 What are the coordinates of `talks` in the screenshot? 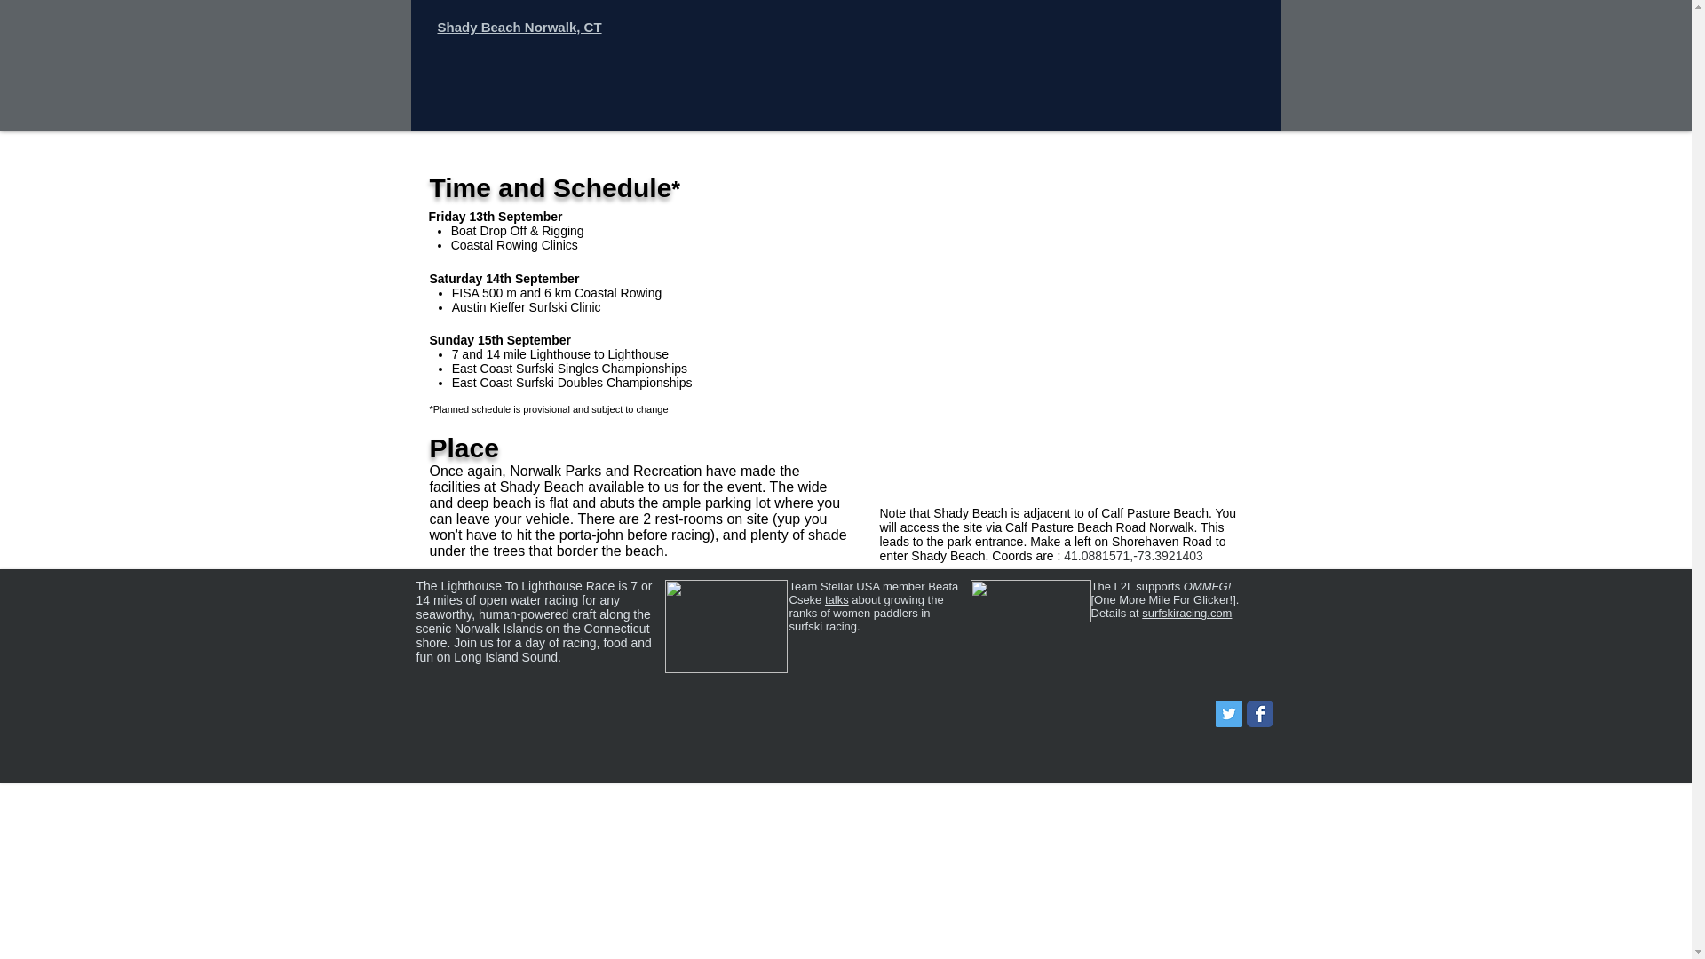 It's located at (837, 599).